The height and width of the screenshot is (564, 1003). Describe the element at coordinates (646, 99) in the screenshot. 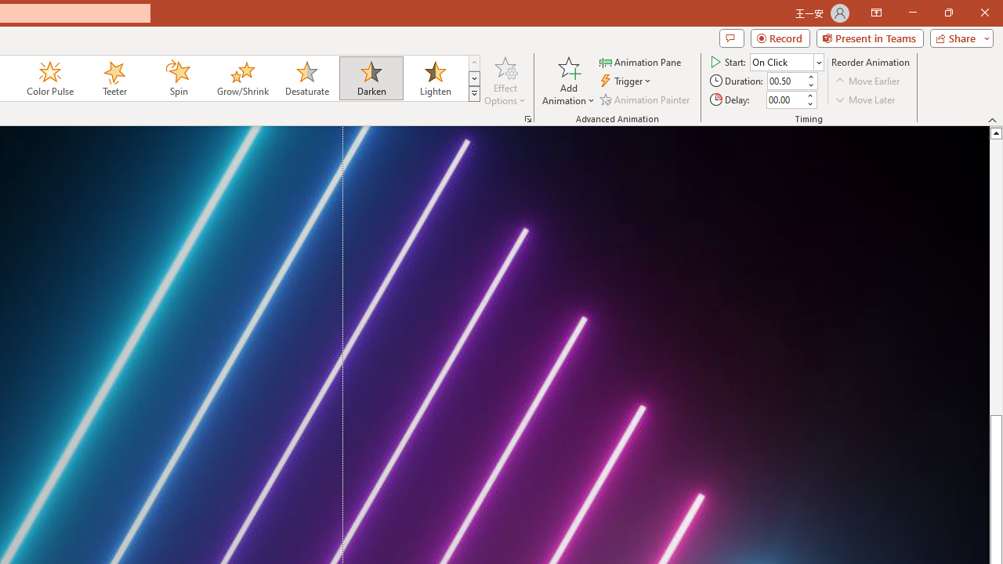

I see `Animation Painter` at that location.